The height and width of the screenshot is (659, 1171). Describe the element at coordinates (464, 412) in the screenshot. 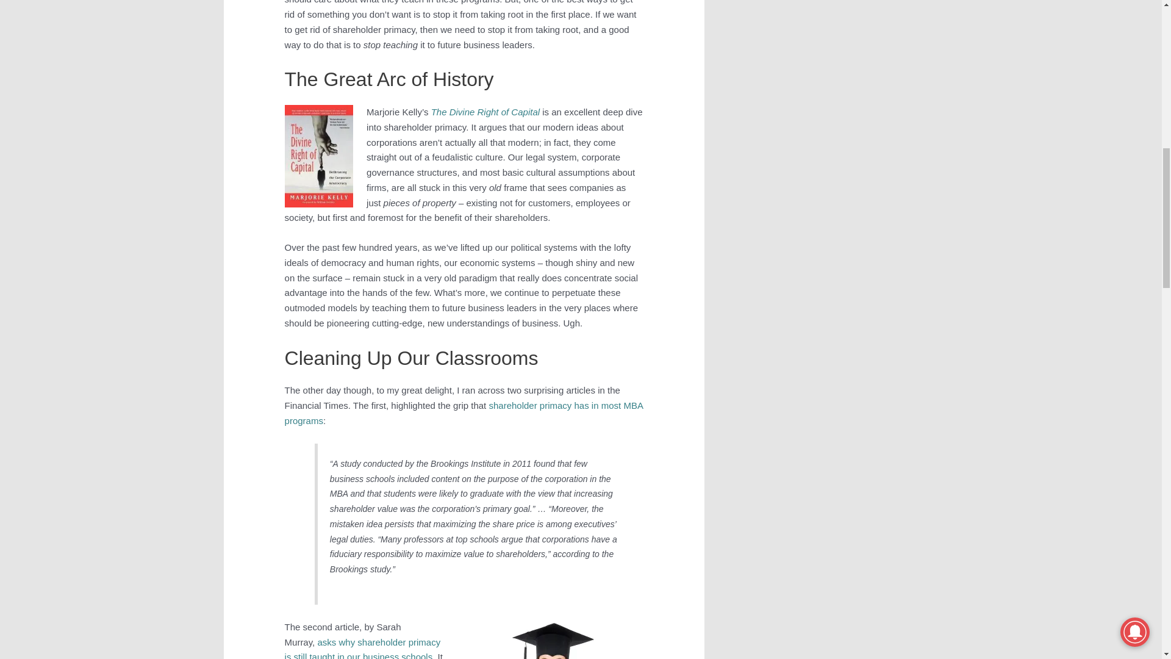

I see `shareholder primacy has in most MBA programs` at that location.